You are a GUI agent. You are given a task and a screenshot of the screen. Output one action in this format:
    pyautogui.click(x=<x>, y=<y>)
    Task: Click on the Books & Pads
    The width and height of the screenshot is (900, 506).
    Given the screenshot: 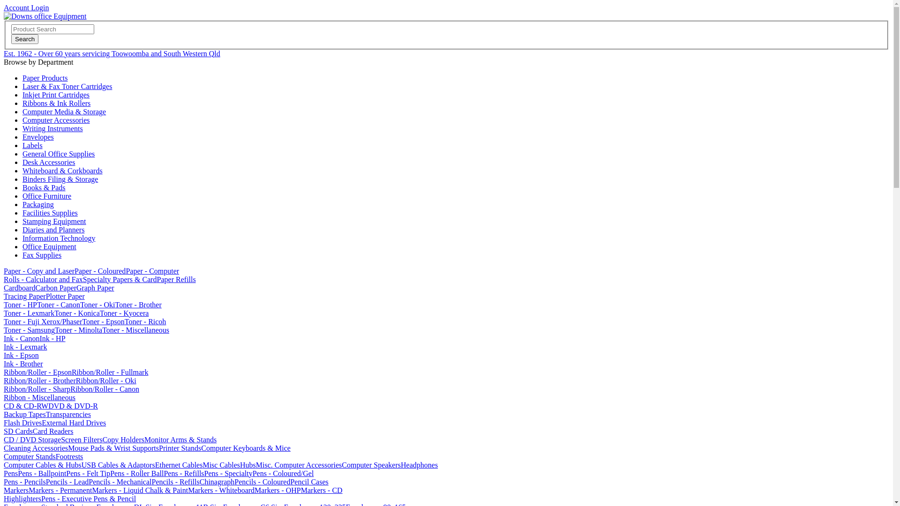 What is the action you would take?
    pyautogui.click(x=44, y=187)
    